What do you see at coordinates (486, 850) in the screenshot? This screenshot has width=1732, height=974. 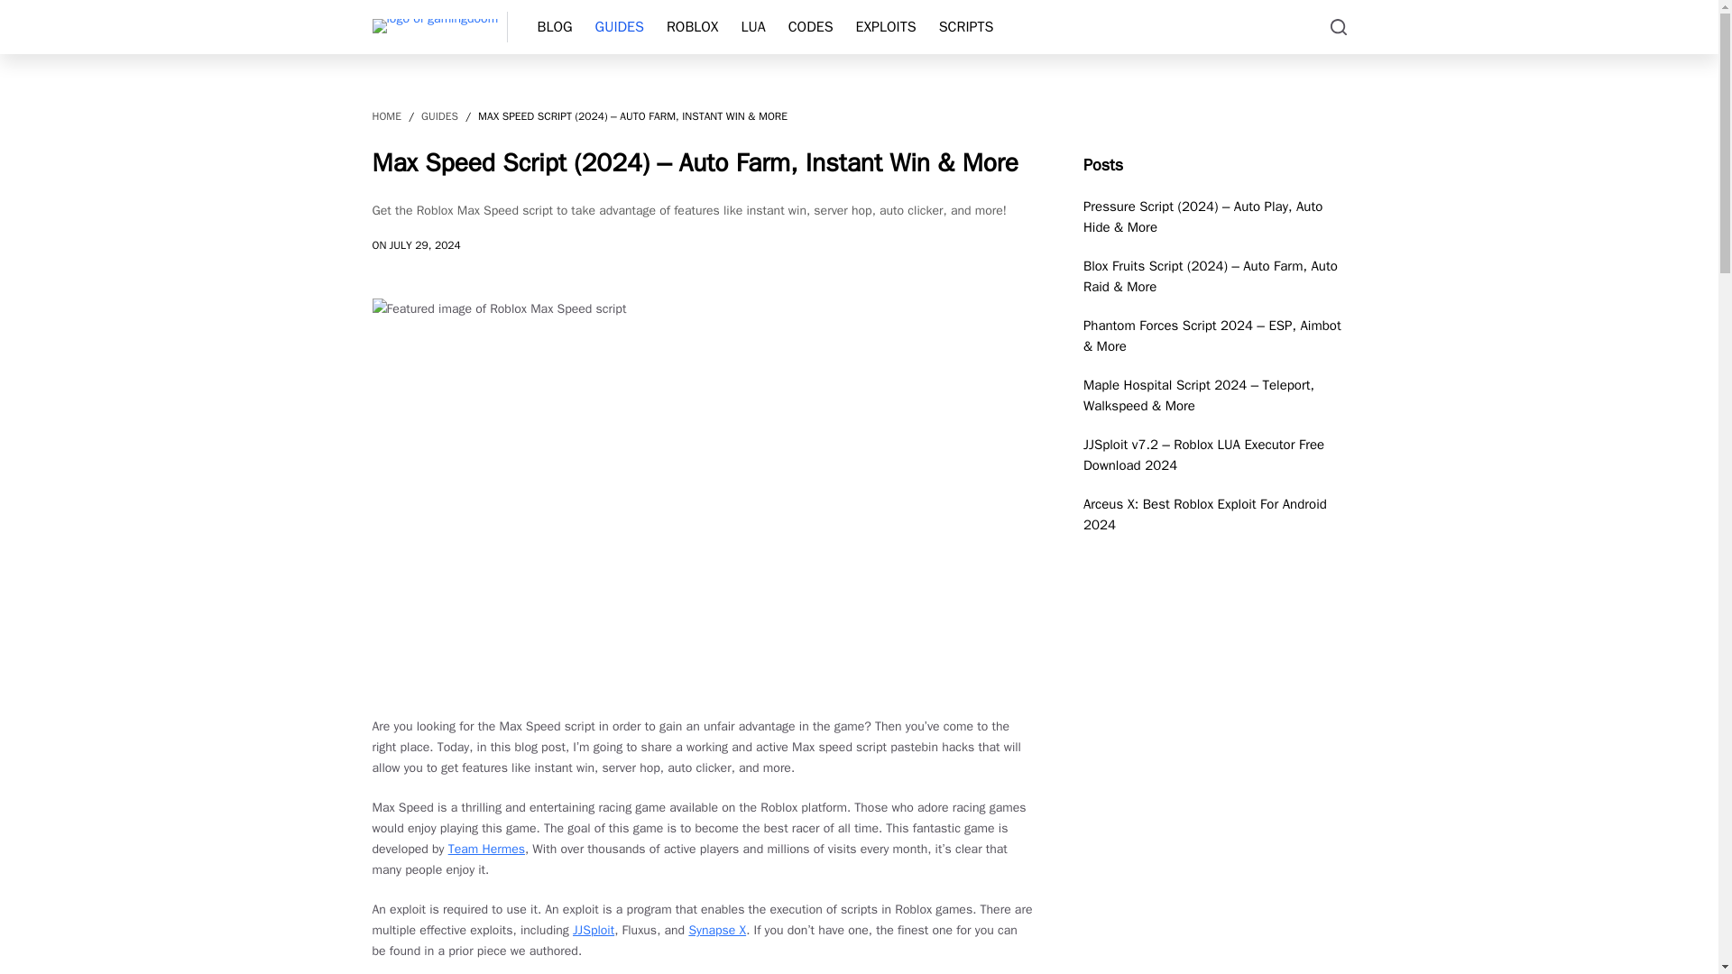 I see `Team Hermes` at bounding box center [486, 850].